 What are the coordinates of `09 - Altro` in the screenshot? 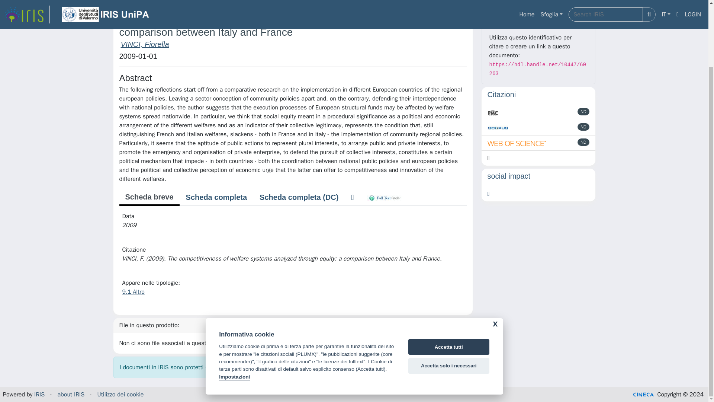 It's located at (207, 0).